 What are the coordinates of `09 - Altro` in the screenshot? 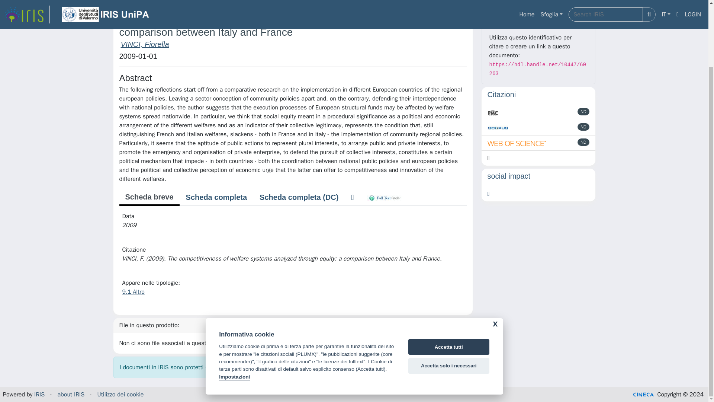 It's located at (207, 0).